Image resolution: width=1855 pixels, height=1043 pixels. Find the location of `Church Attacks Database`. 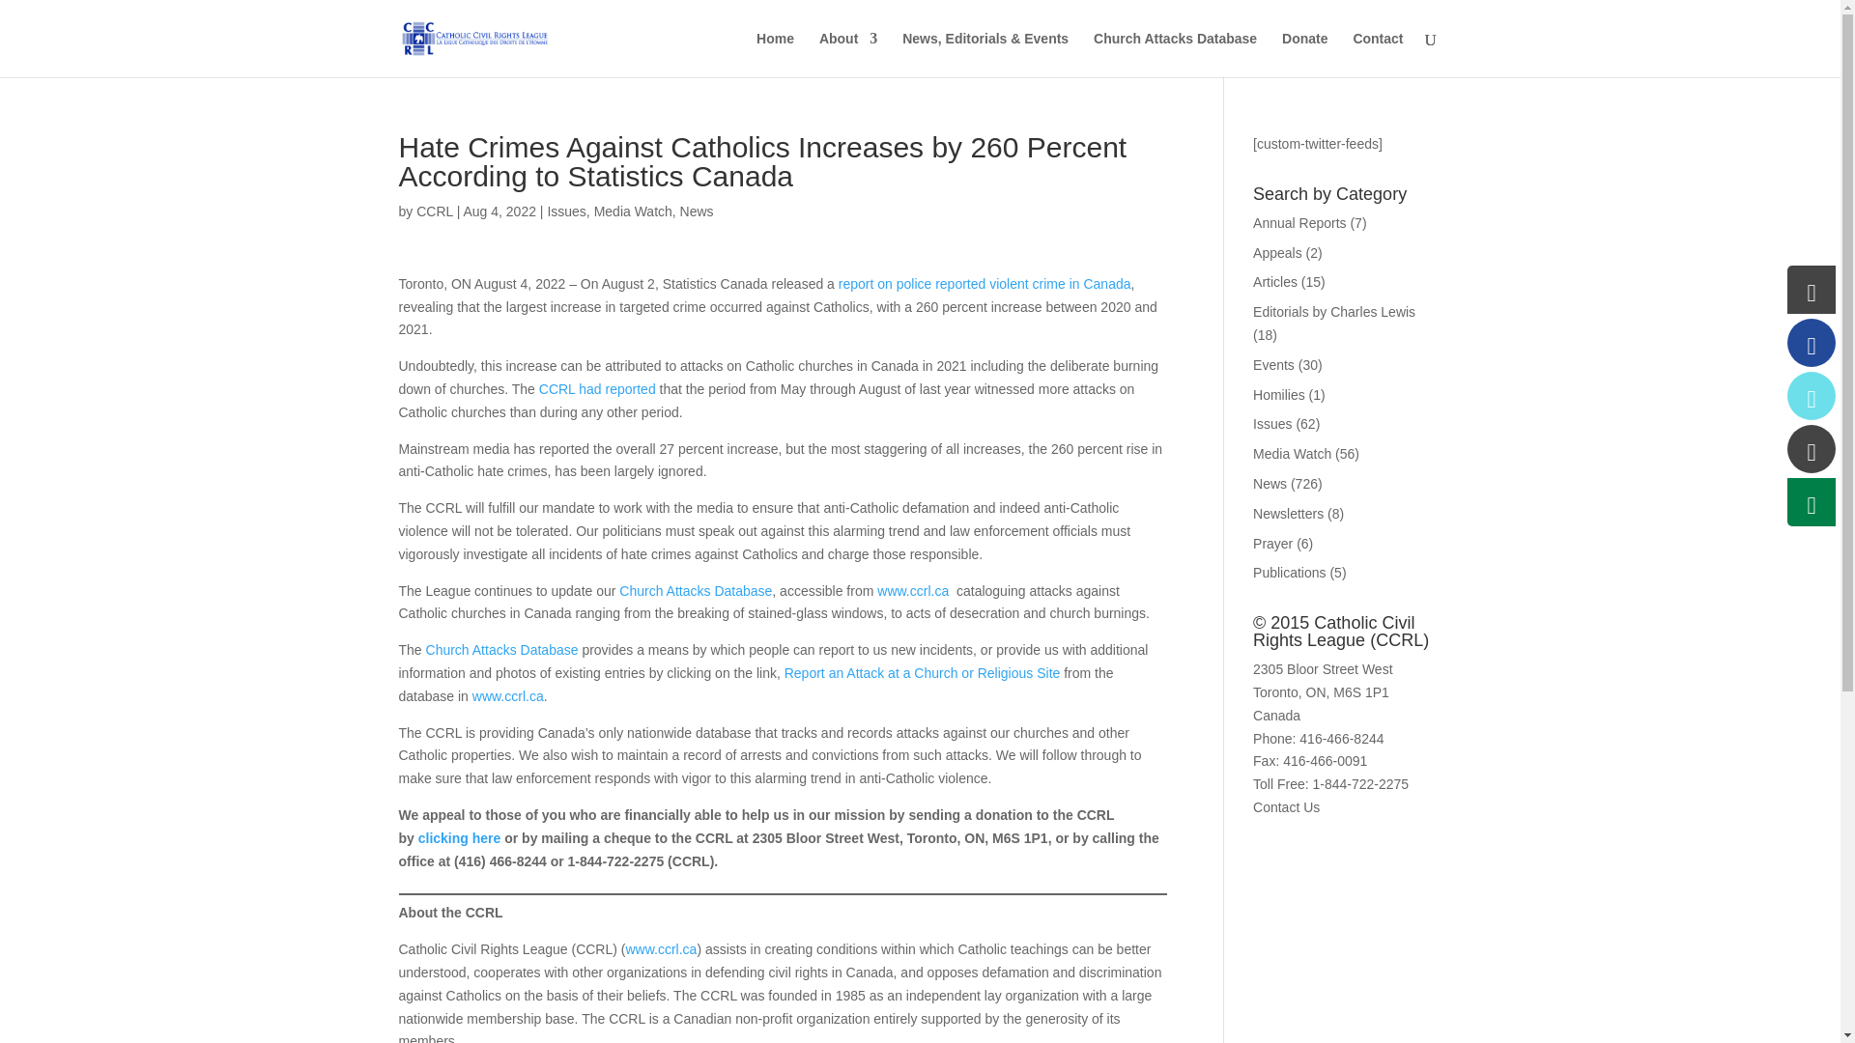

Church Attacks Database is located at coordinates (1175, 54).